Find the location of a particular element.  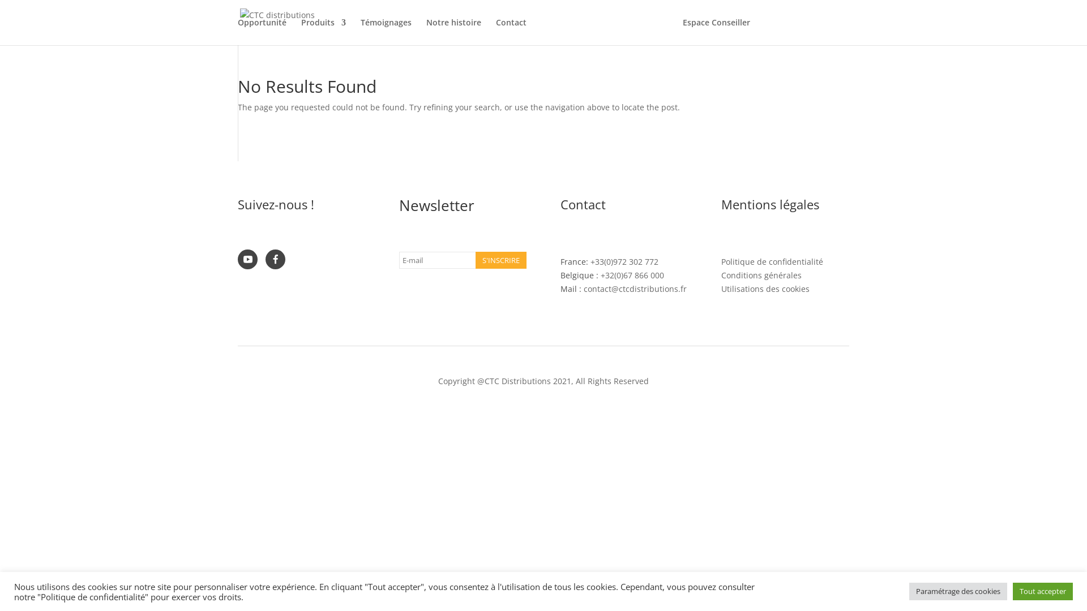

contact@ctcdistributions.fr is located at coordinates (635, 289).